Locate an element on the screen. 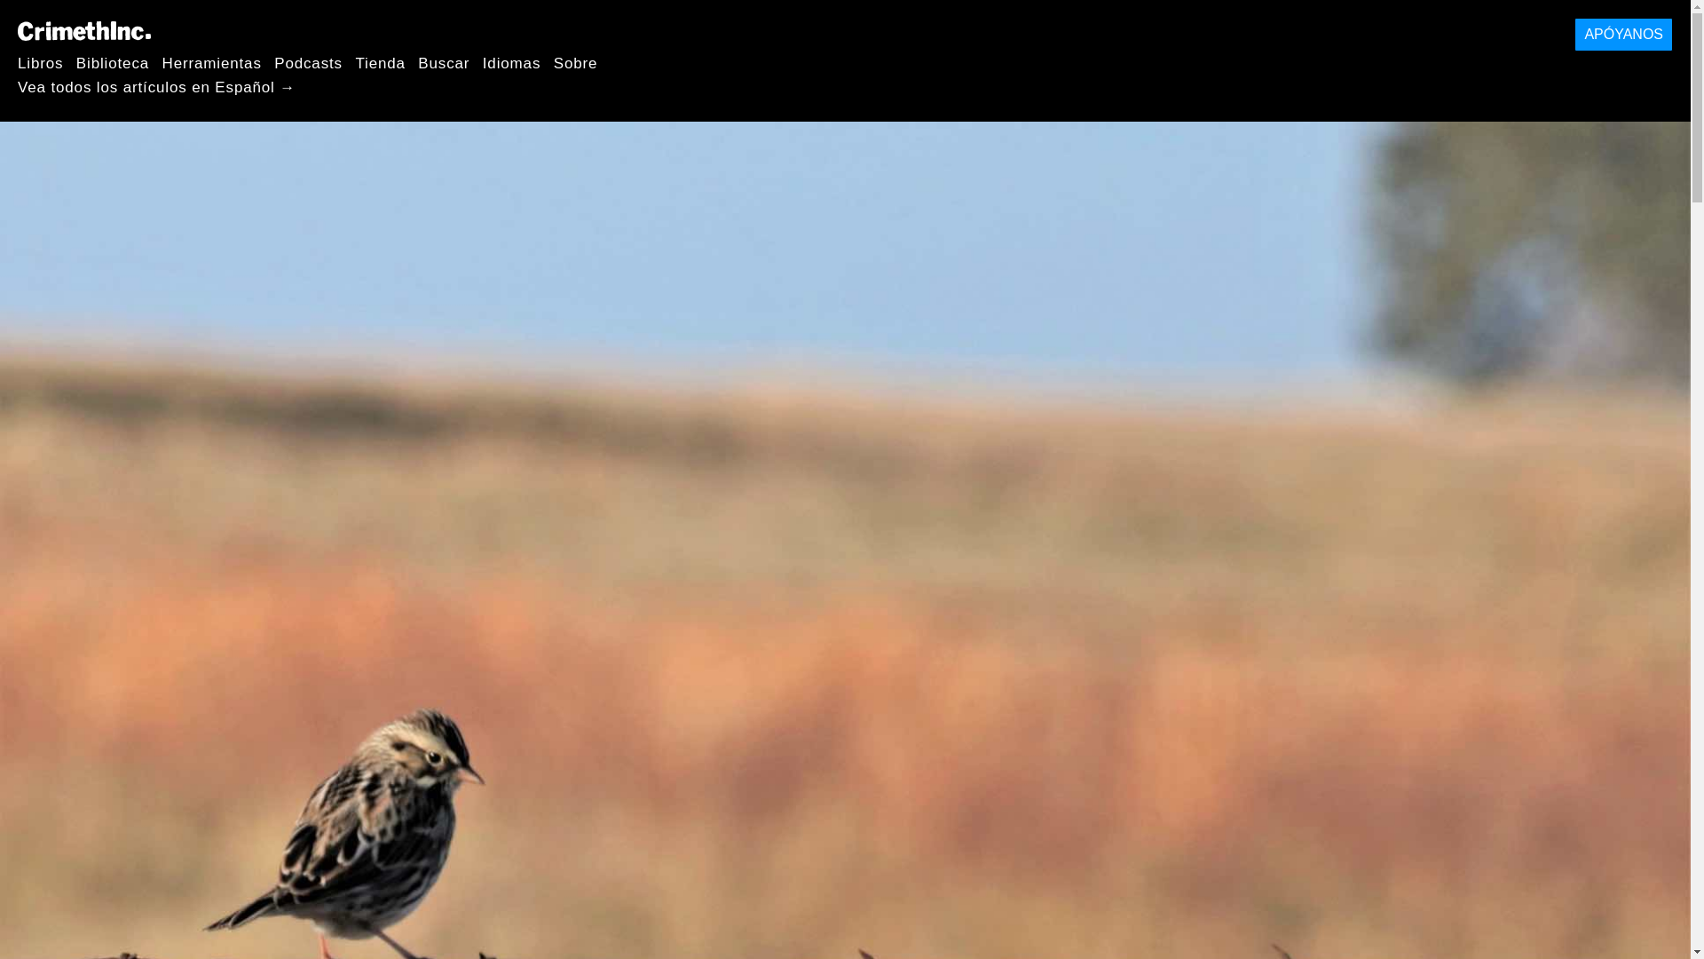 The width and height of the screenshot is (1704, 959). Idiomas is located at coordinates (511, 62).